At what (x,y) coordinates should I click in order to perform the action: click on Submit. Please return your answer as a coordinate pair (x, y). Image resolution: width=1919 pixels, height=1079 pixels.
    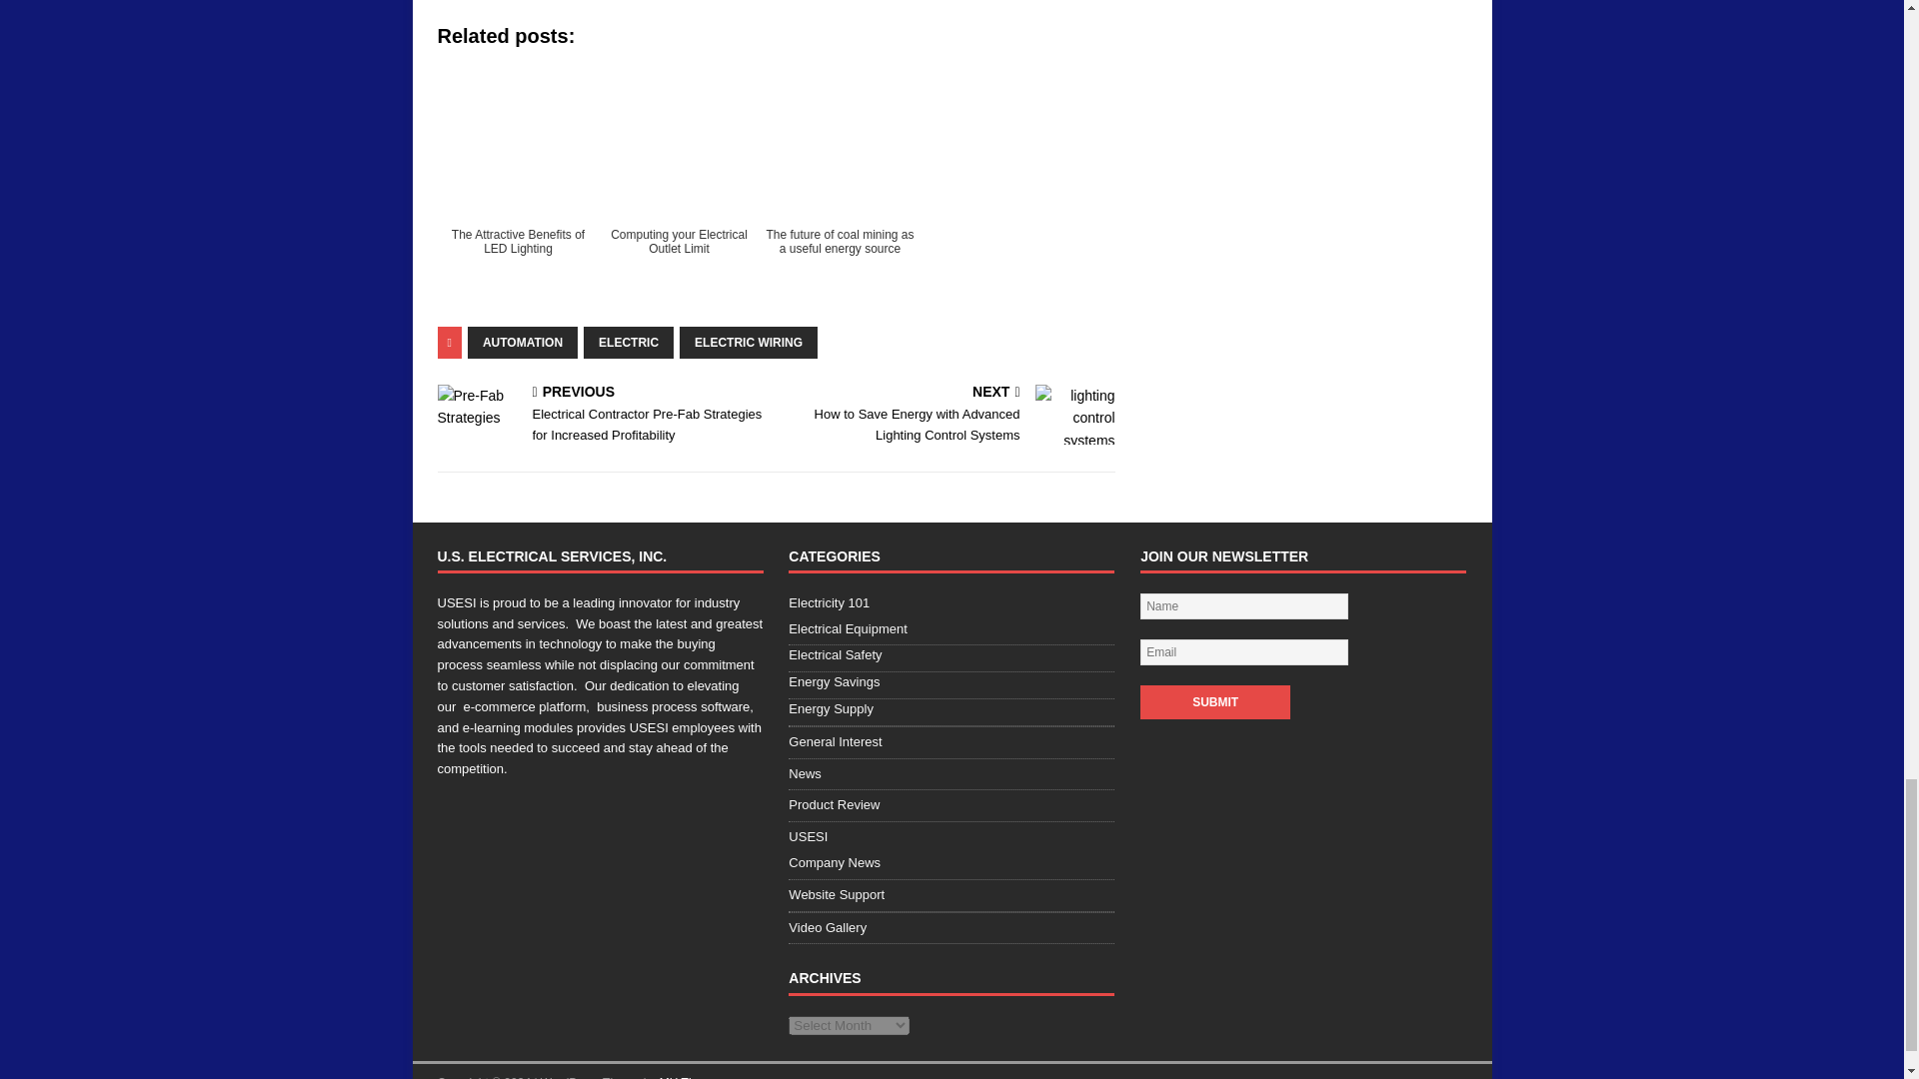
    Looking at the image, I should click on (1214, 701).